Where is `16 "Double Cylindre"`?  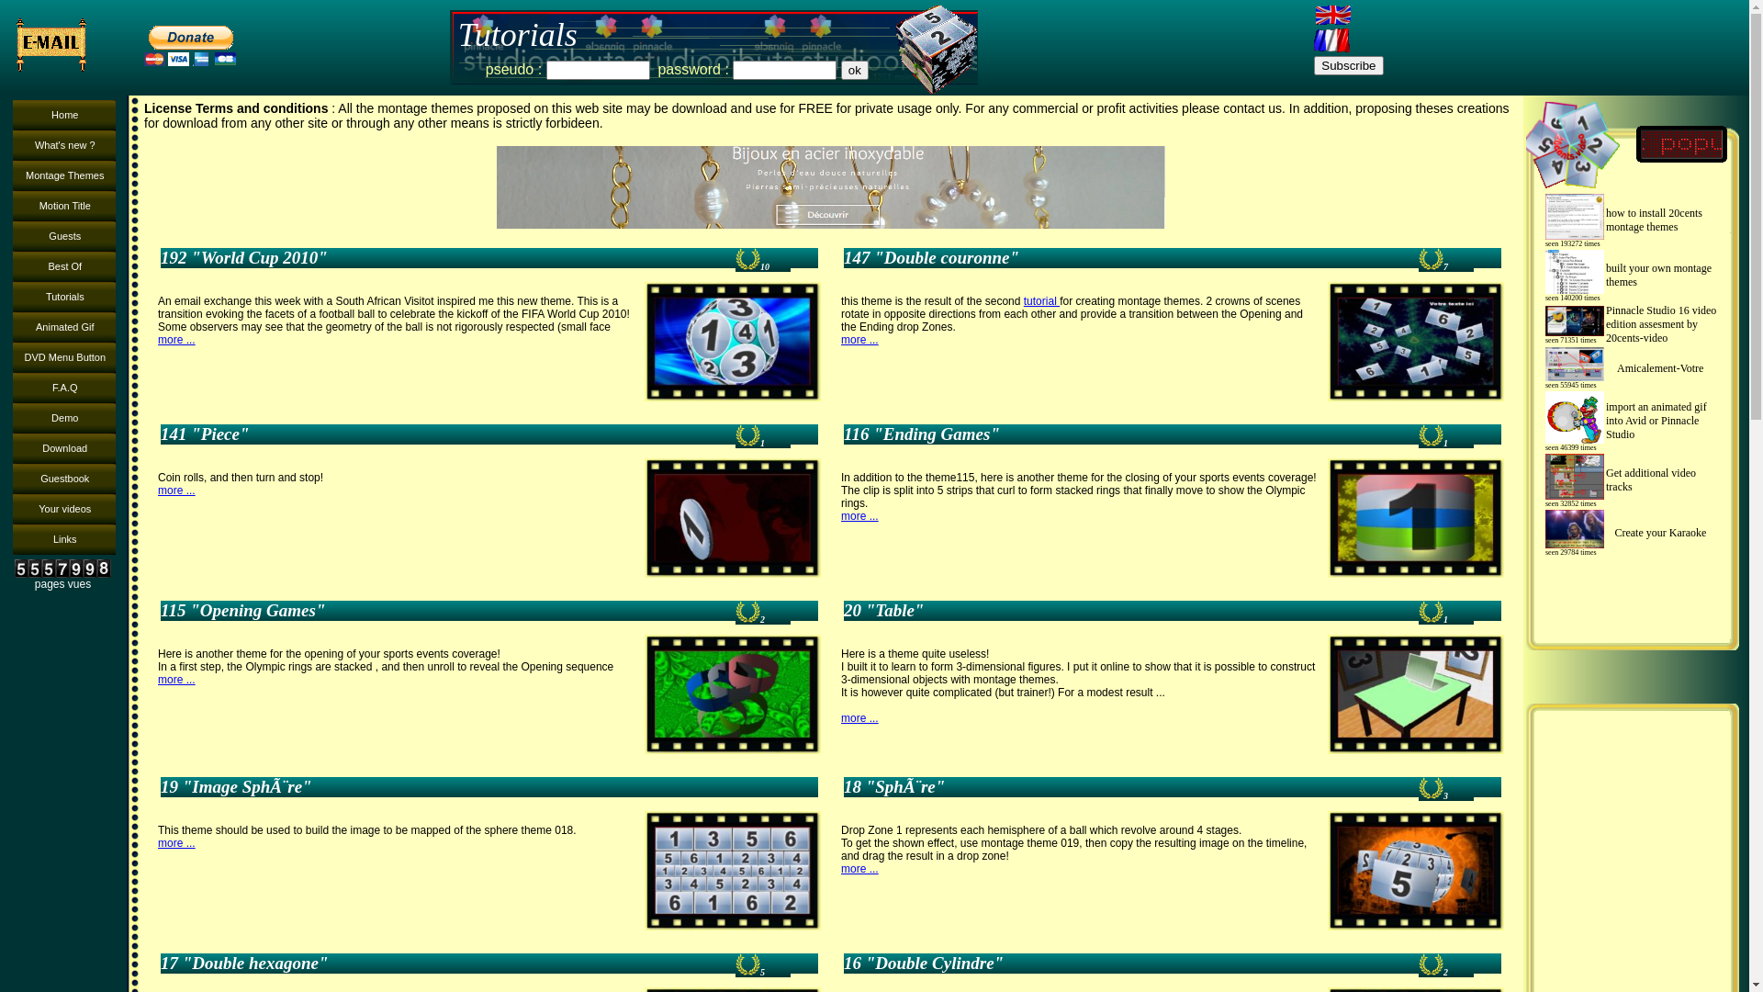 16 "Double Cylindre" is located at coordinates (1131, 964).